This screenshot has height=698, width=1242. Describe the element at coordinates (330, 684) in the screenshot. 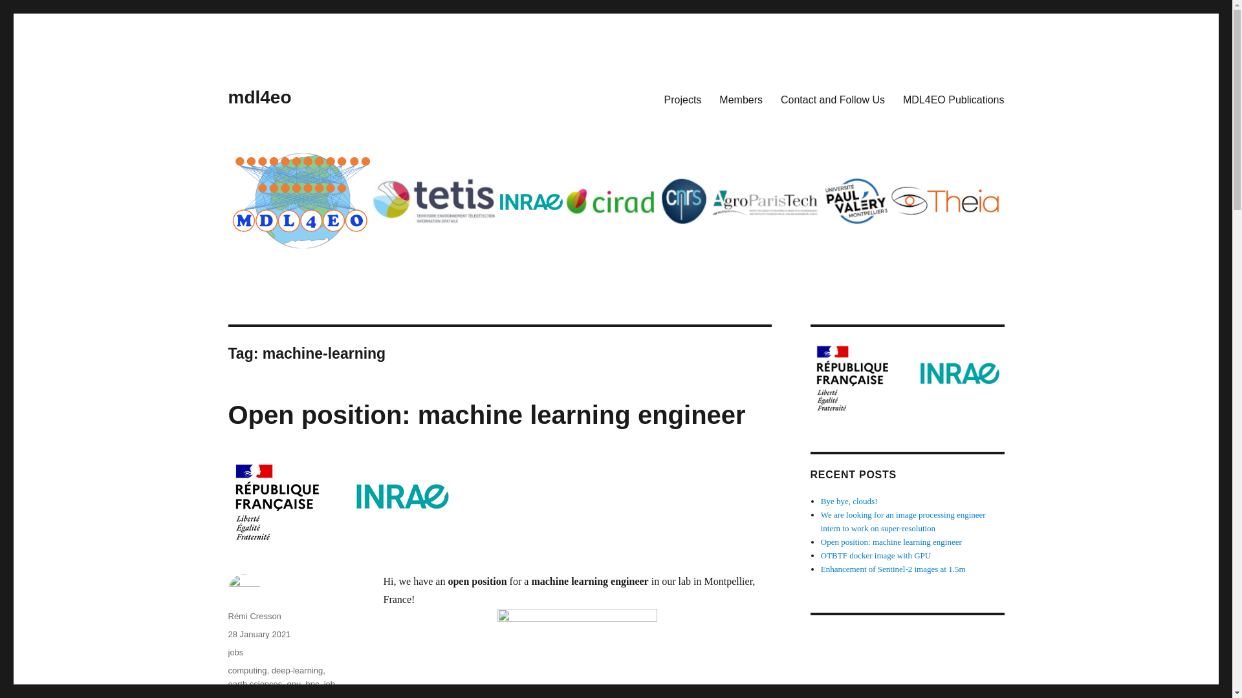

I see `job` at that location.